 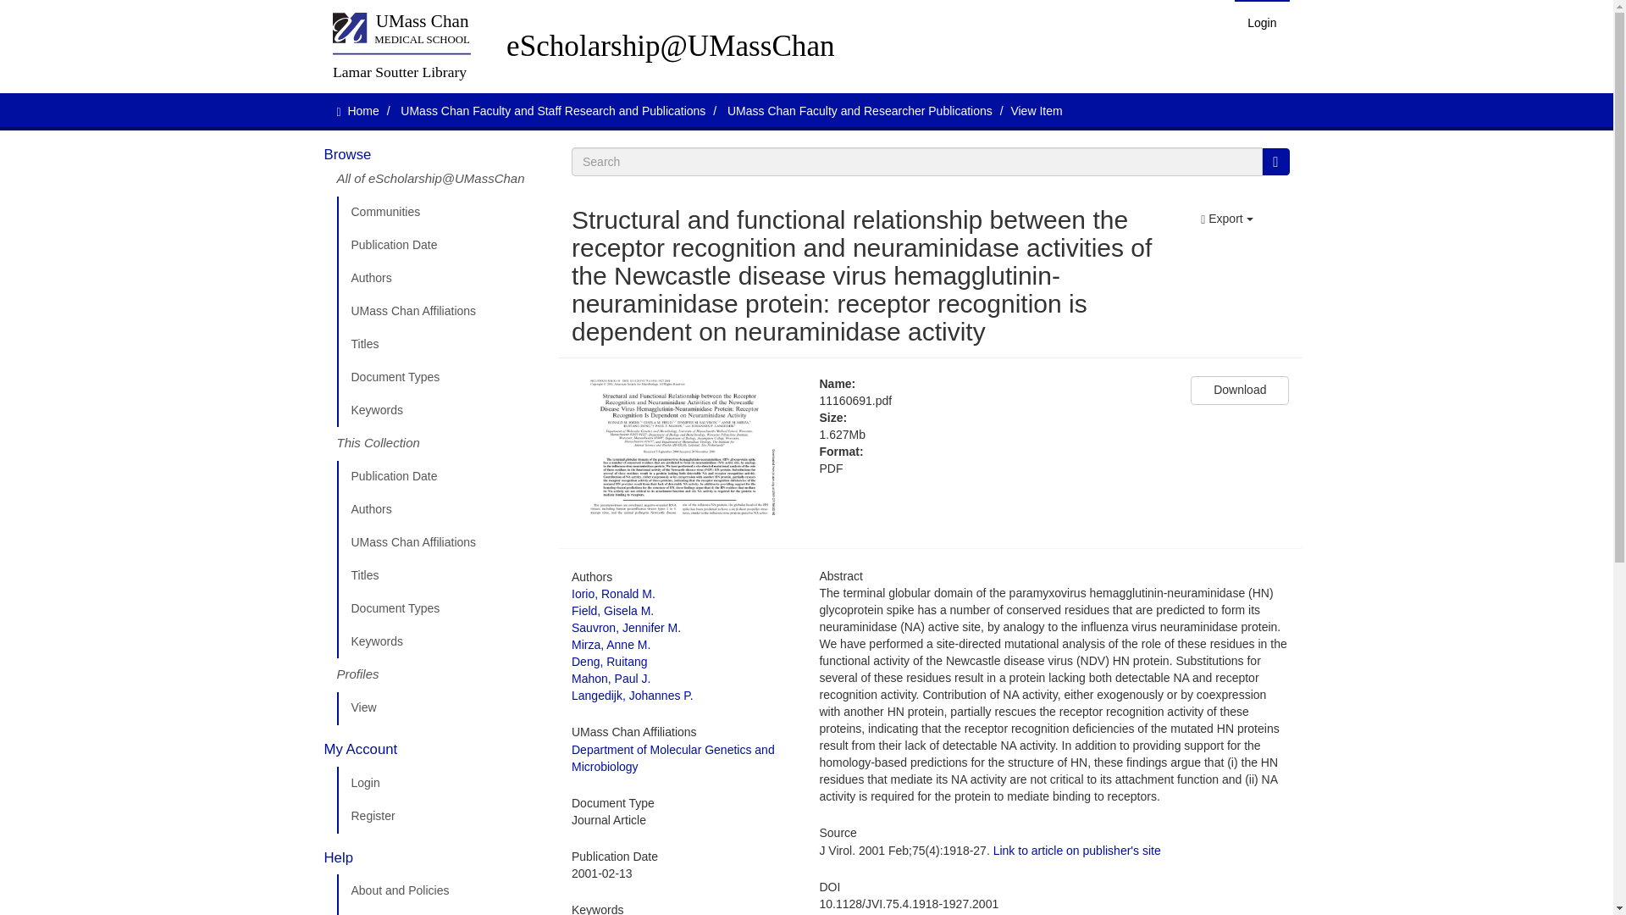 I want to click on UMass Chan Affiliations, so click(x=441, y=542).